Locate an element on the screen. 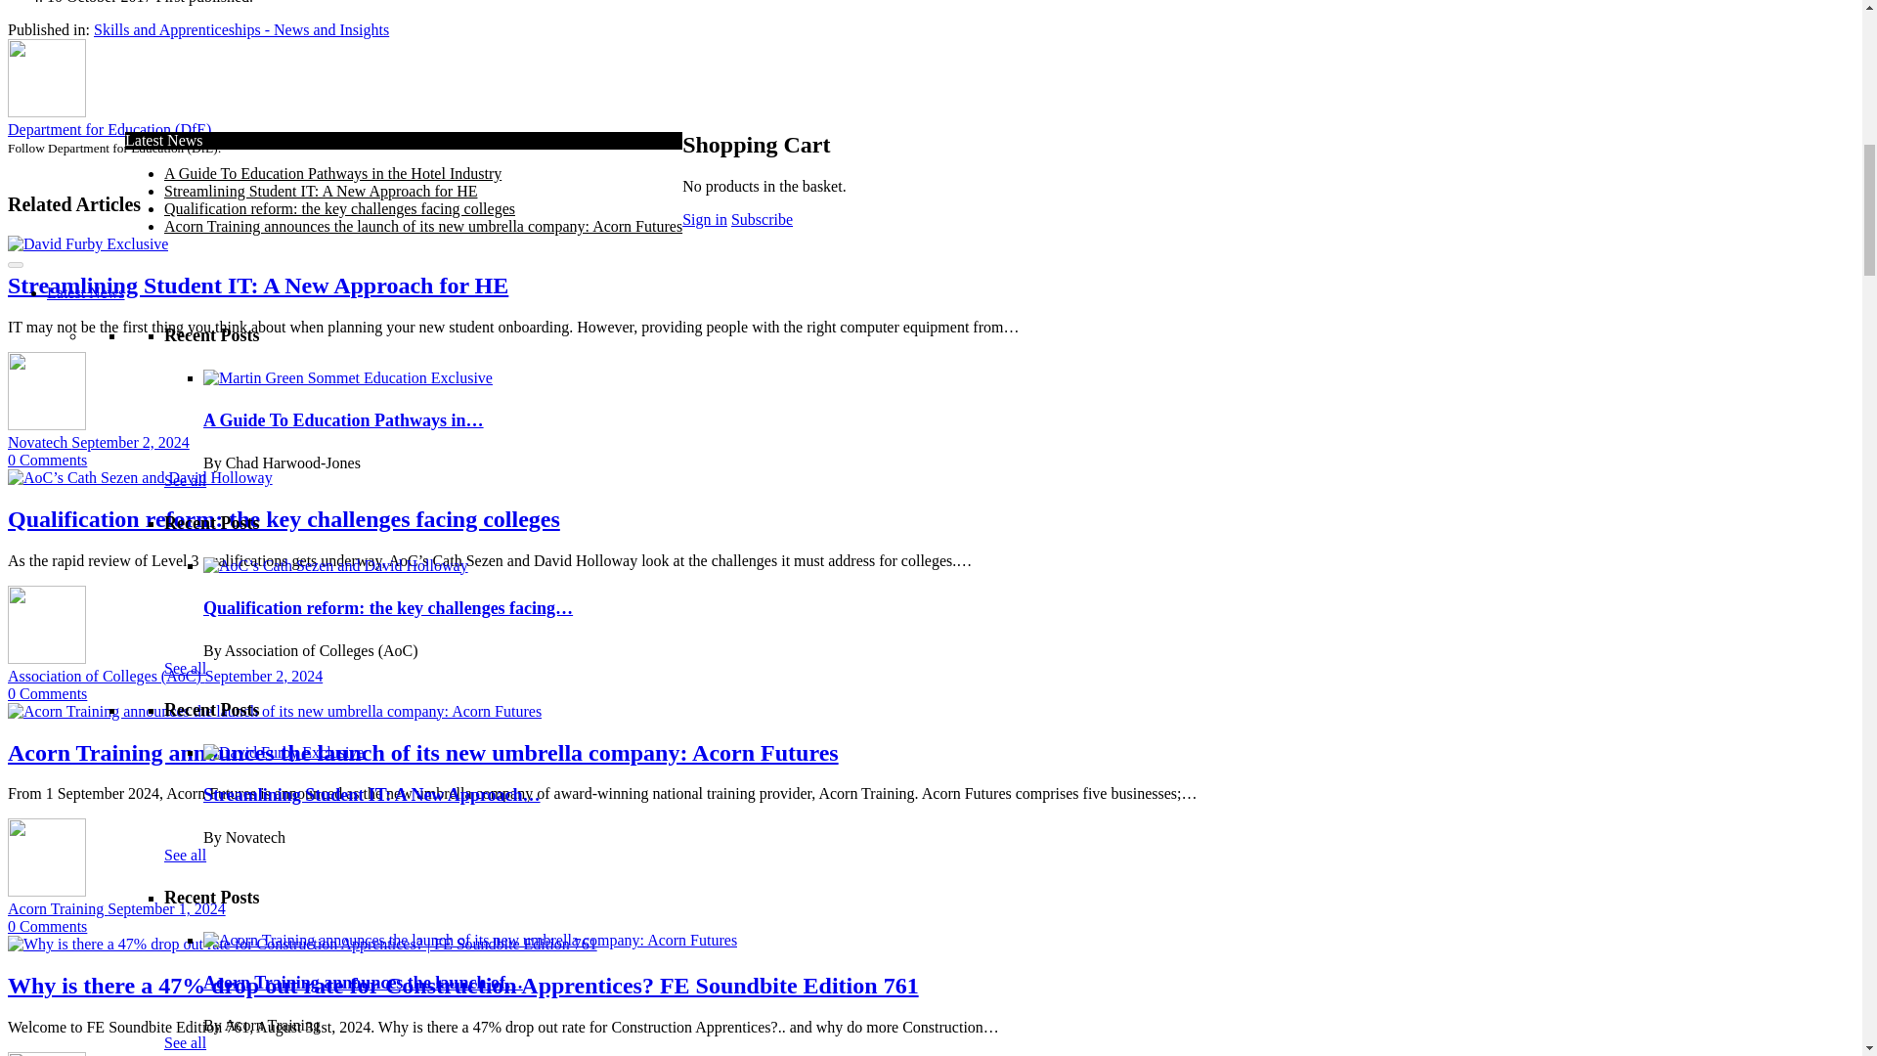 The image size is (1877, 1056). Exclusives is located at coordinates (80, 170).